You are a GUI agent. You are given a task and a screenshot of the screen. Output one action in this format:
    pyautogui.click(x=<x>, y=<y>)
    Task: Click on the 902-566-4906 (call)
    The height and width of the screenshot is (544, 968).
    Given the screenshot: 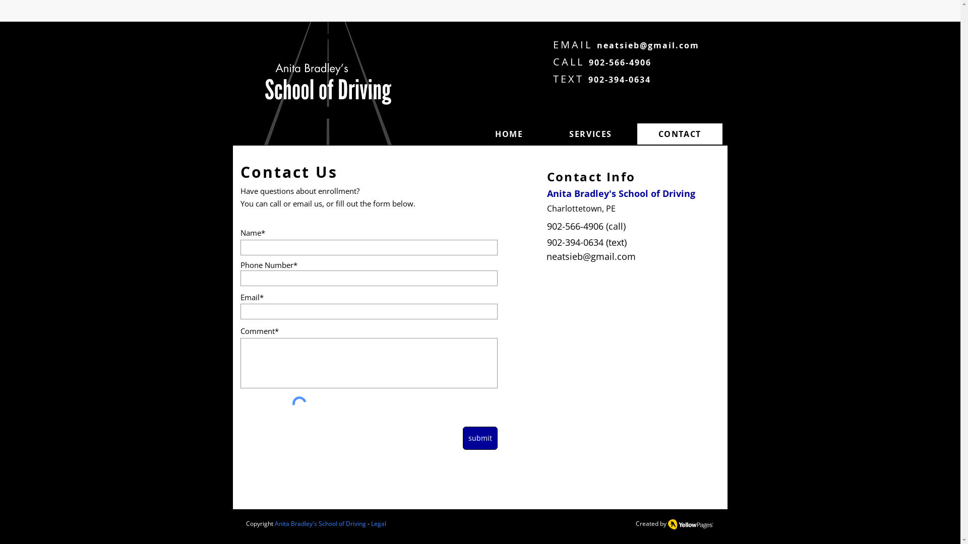 What is the action you would take?
    pyautogui.click(x=586, y=227)
    